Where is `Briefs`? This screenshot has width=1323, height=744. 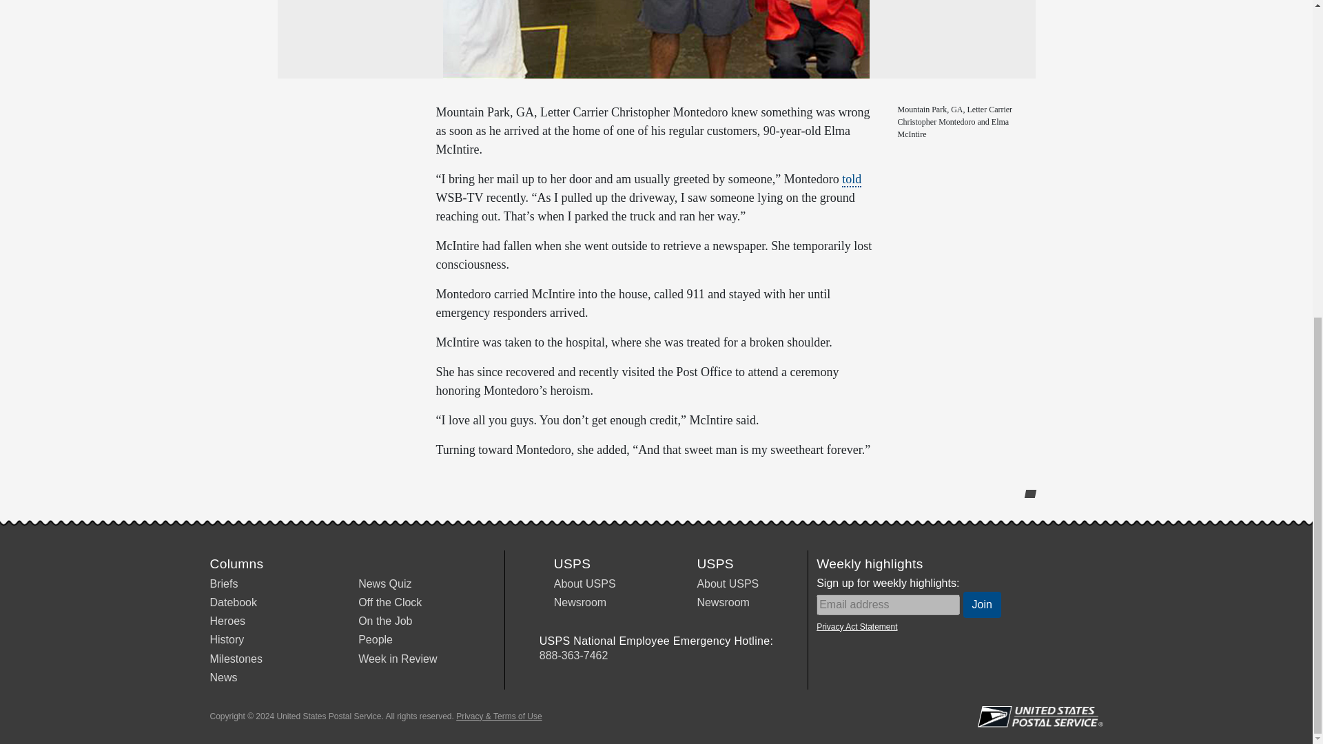
Briefs is located at coordinates (223, 584).